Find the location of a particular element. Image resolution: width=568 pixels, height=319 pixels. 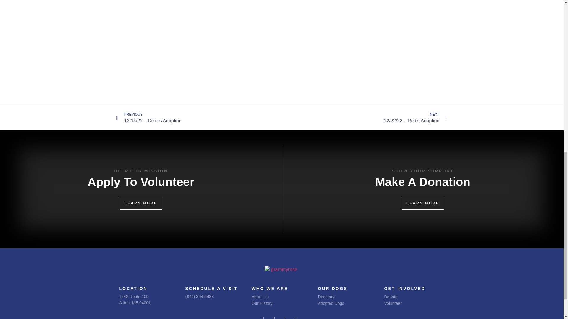

LEARN MORE is located at coordinates (134, 300).